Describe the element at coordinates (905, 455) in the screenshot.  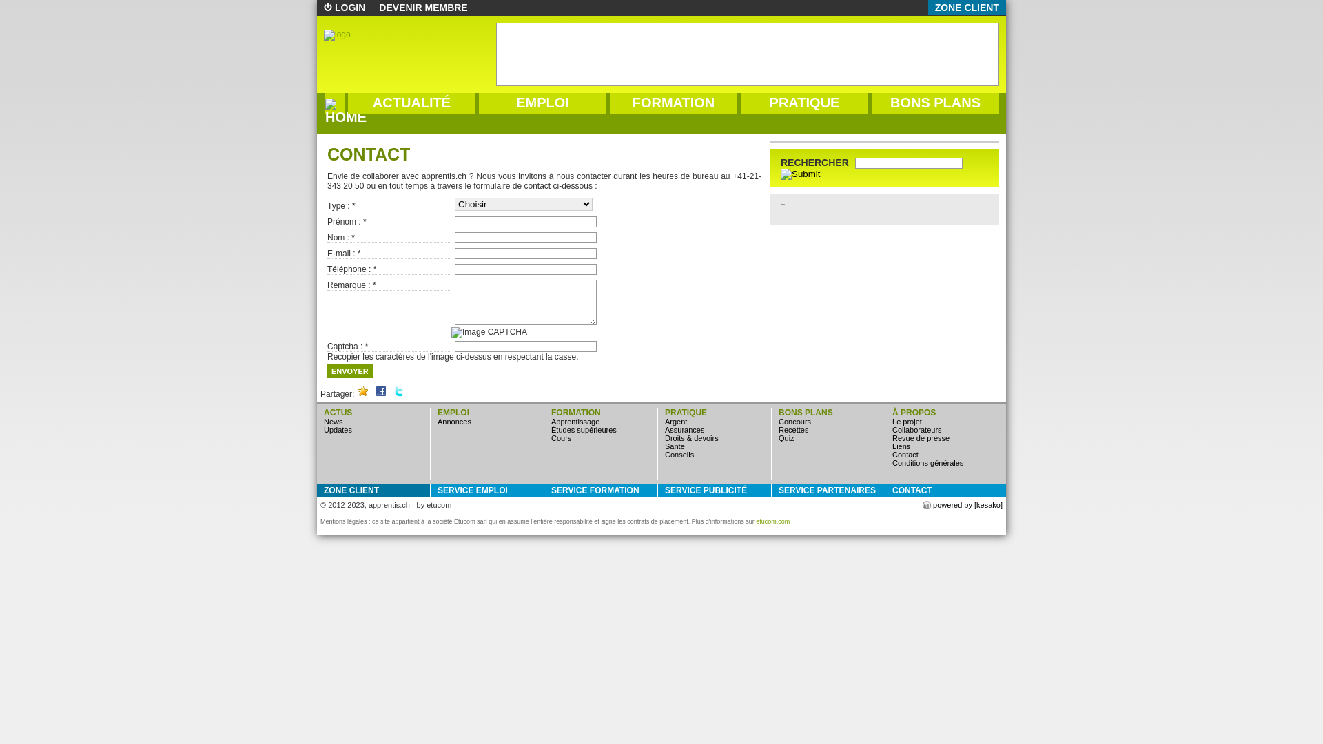
I see `Contact` at that location.